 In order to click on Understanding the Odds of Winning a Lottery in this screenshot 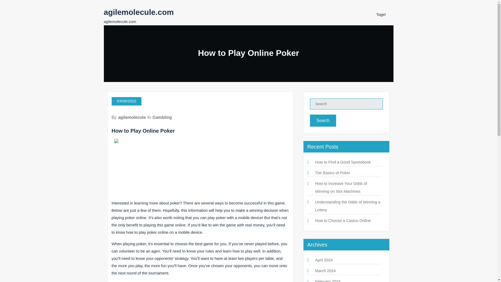, I will do `click(348, 206)`.